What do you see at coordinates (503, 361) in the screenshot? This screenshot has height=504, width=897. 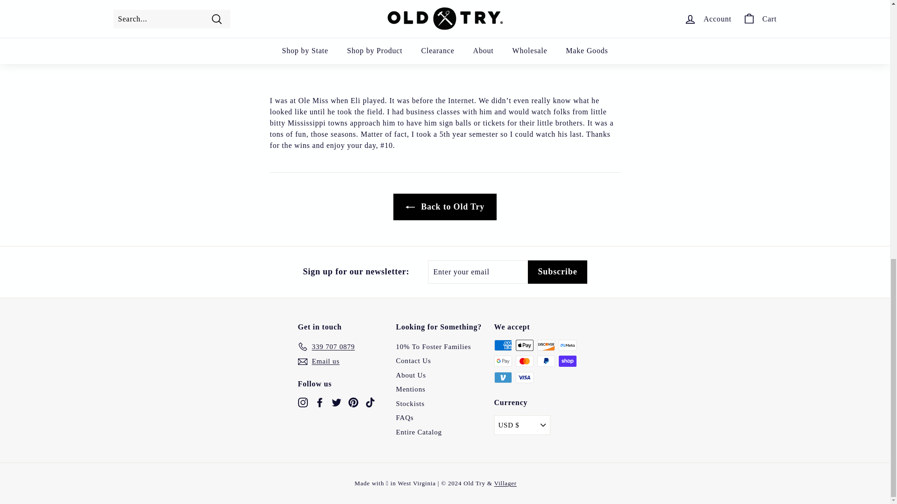 I see `Google Pay` at bounding box center [503, 361].